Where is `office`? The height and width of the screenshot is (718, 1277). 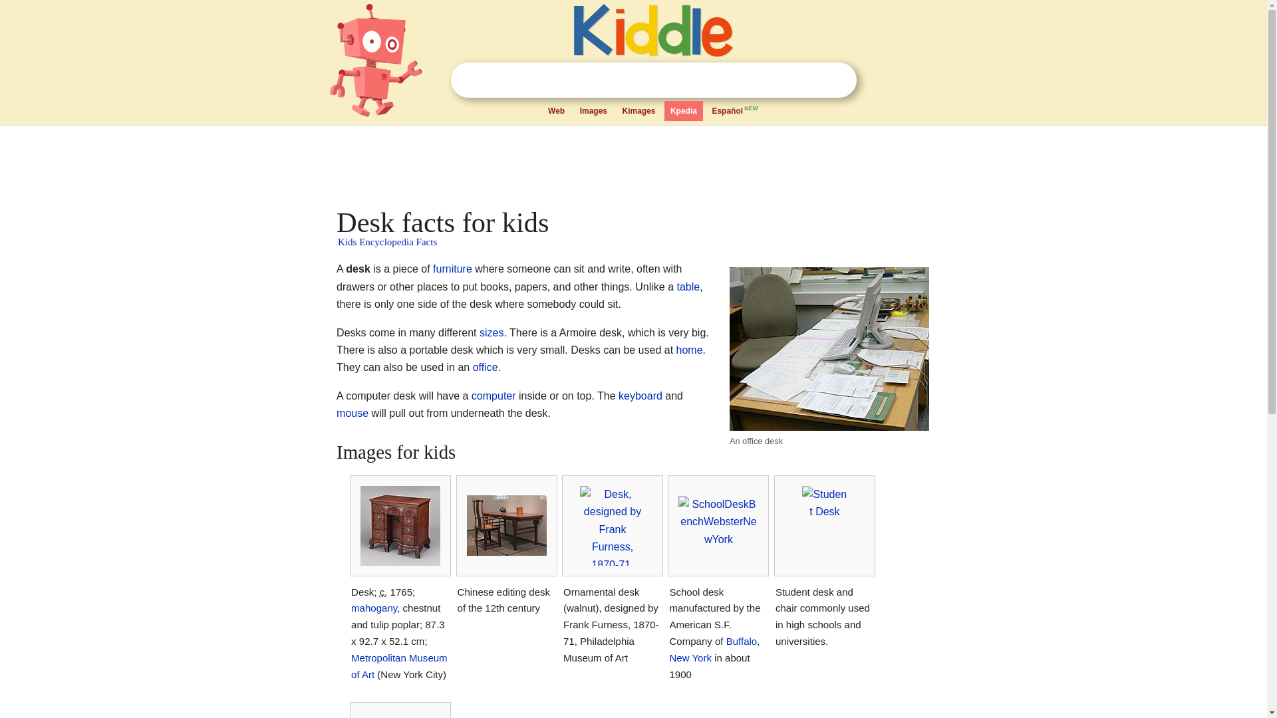 office is located at coordinates (485, 367).